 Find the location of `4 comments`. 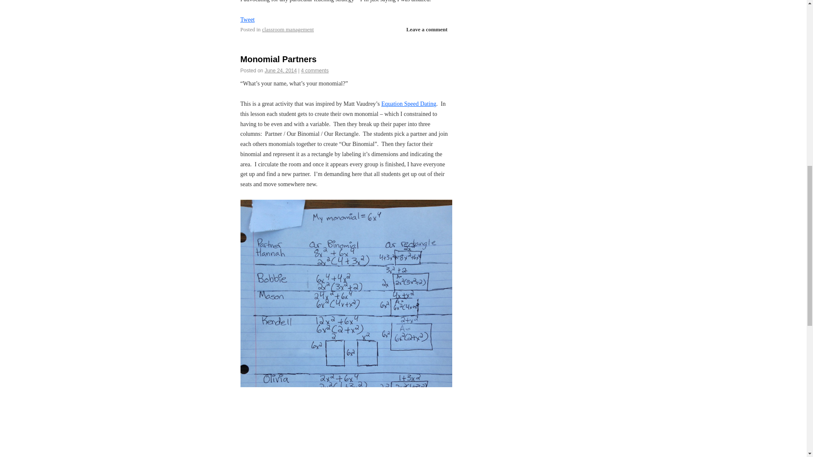

4 comments is located at coordinates (314, 70).